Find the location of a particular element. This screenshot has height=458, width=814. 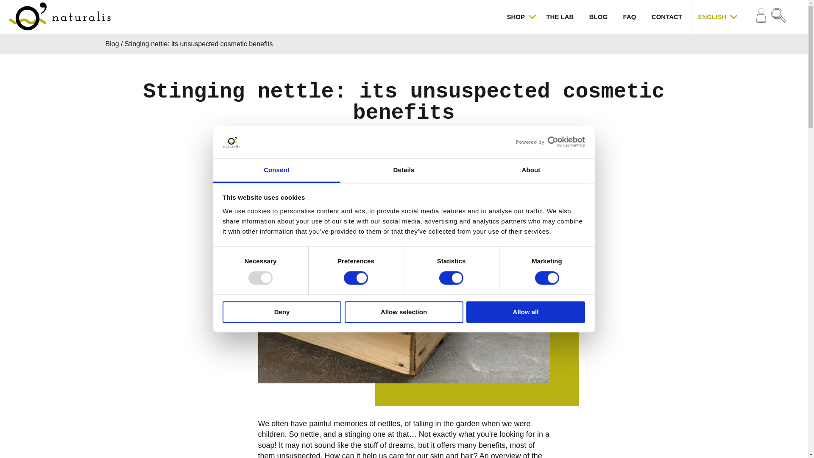

O'Naturalis - Organic and natural soaps and cosmetics - Logo is located at coordinates (59, 16).